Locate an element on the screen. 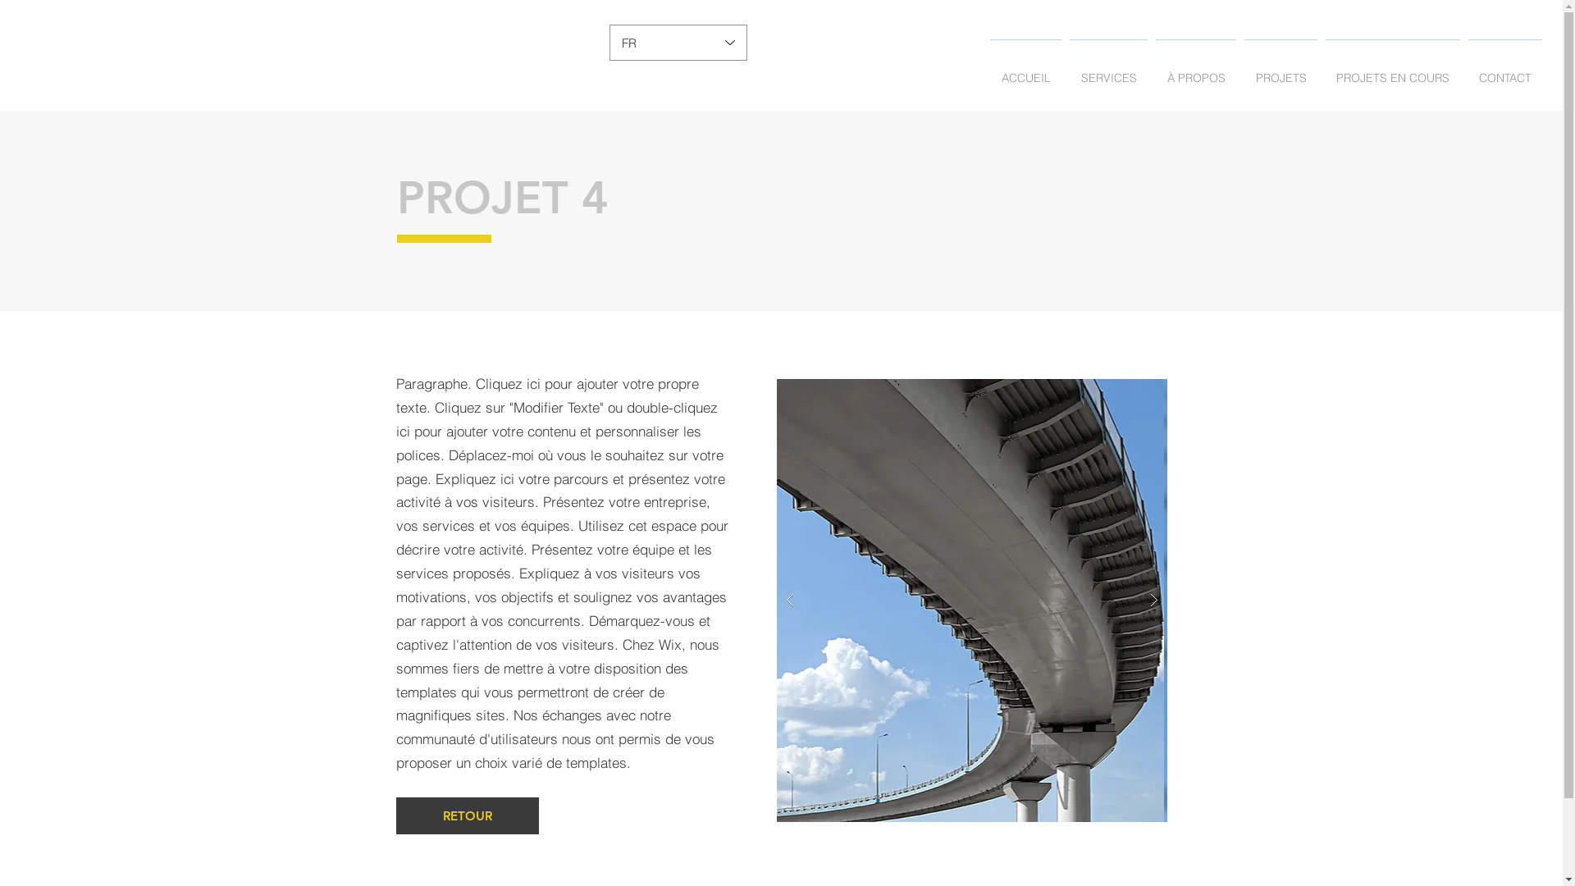 The width and height of the screenshot is (1575, 886). ACCUEIL is located at coordinates (1025, 71).